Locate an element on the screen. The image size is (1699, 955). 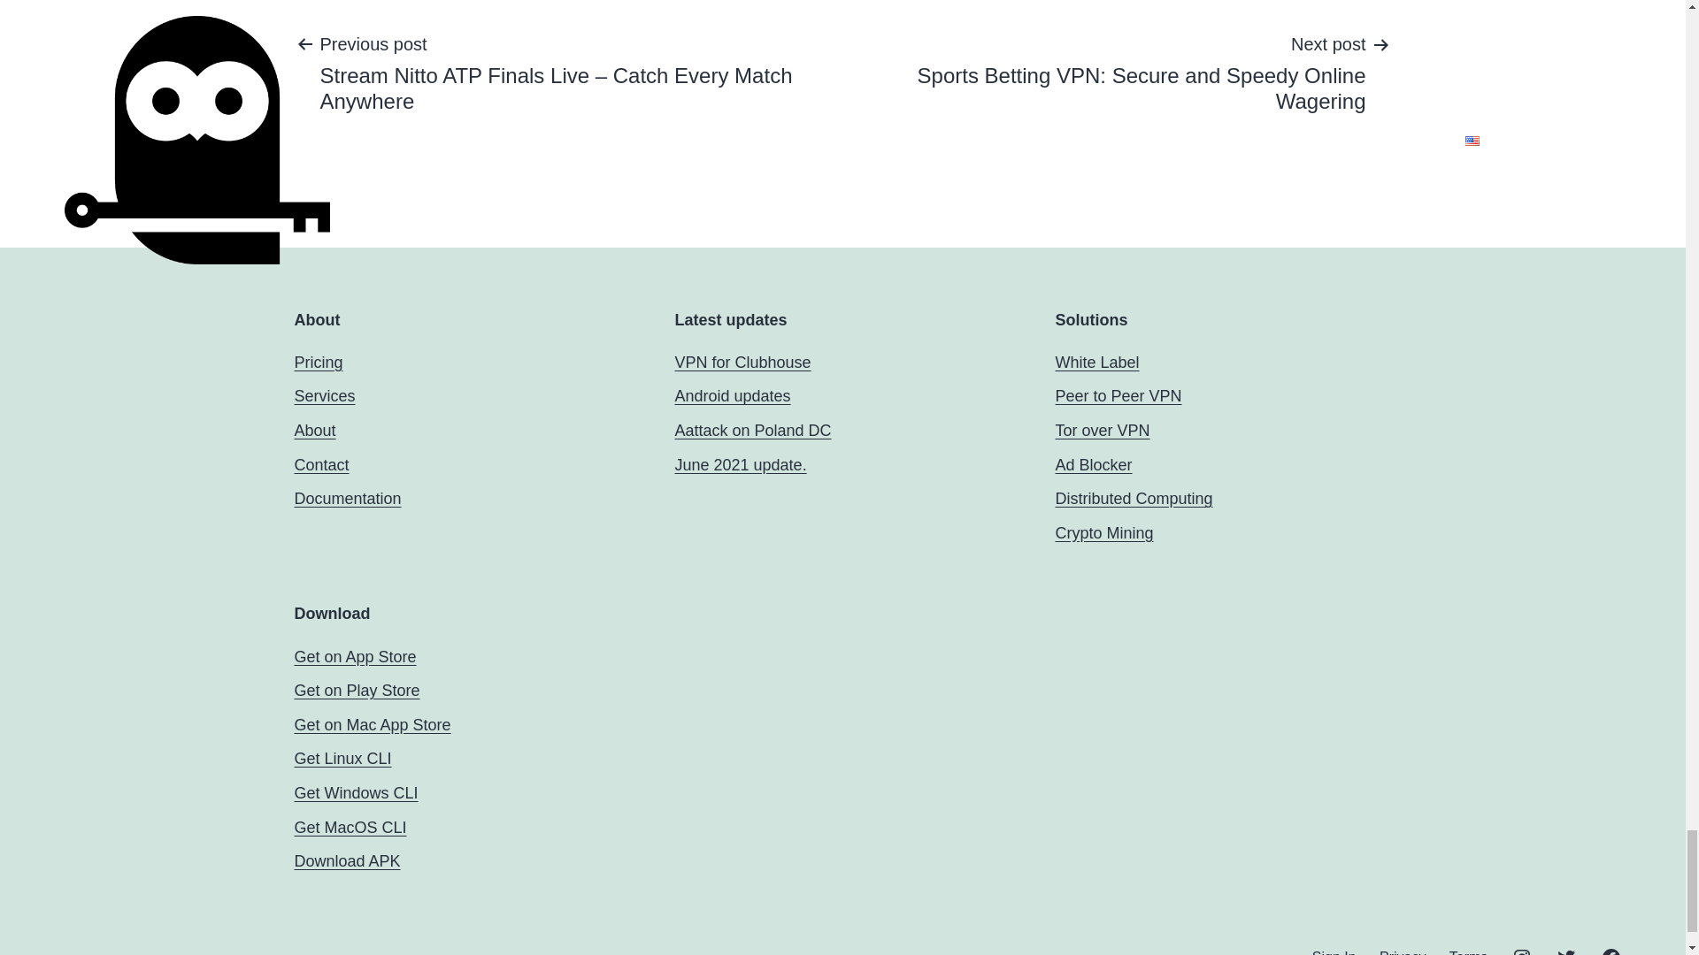
Get on Mac App Store is located at coordinates (372, 725).